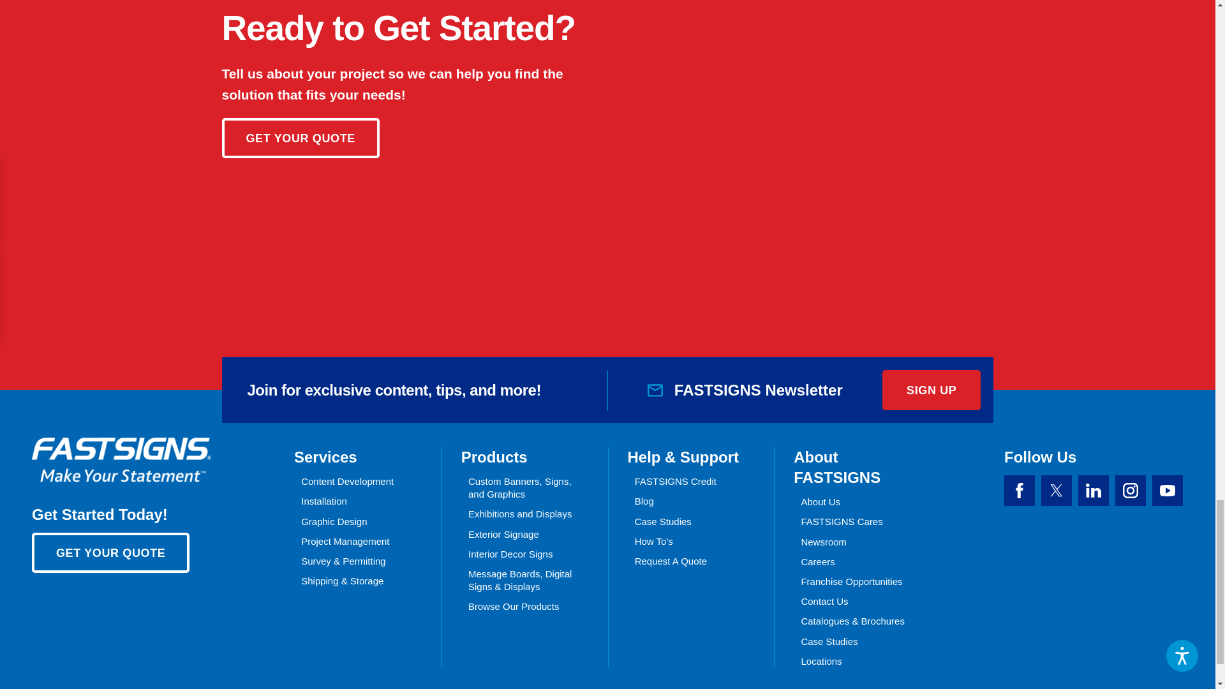 The height and width of the screenshot is (689, 1225). Describe the element at coordinates (1057, 490) in the screenshot. I see `Twitter` at that location.